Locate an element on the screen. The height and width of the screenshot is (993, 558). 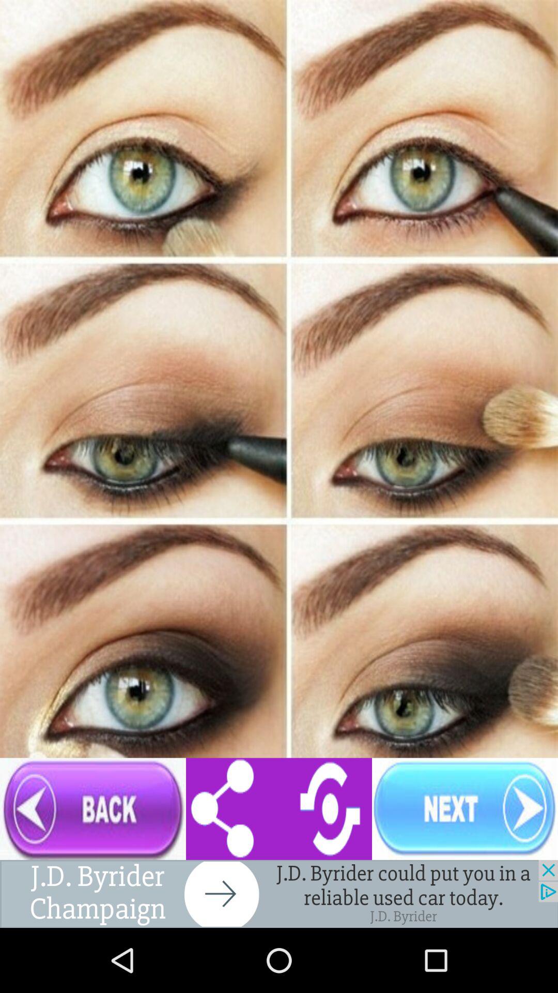
share is located at coordinates (279, 809).